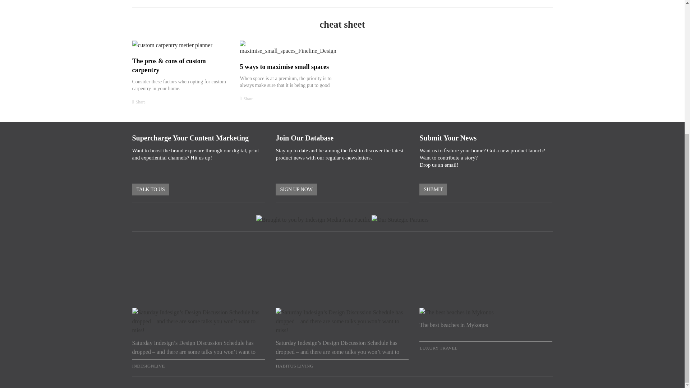 This screenshot has width=690, height=388. Describe the element at coordinates (486, 331) in the screenshot. I see `The best beaches in Mykonos` at that location.